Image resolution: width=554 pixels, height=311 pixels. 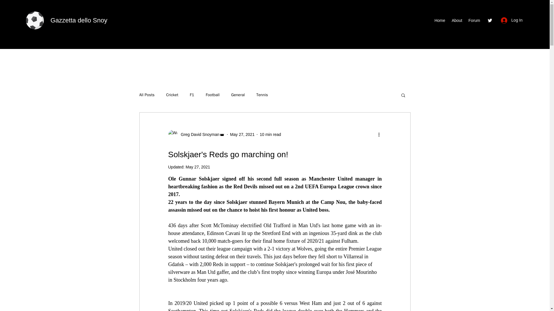 I want to click on Cricket, so click(x=172, y=95).